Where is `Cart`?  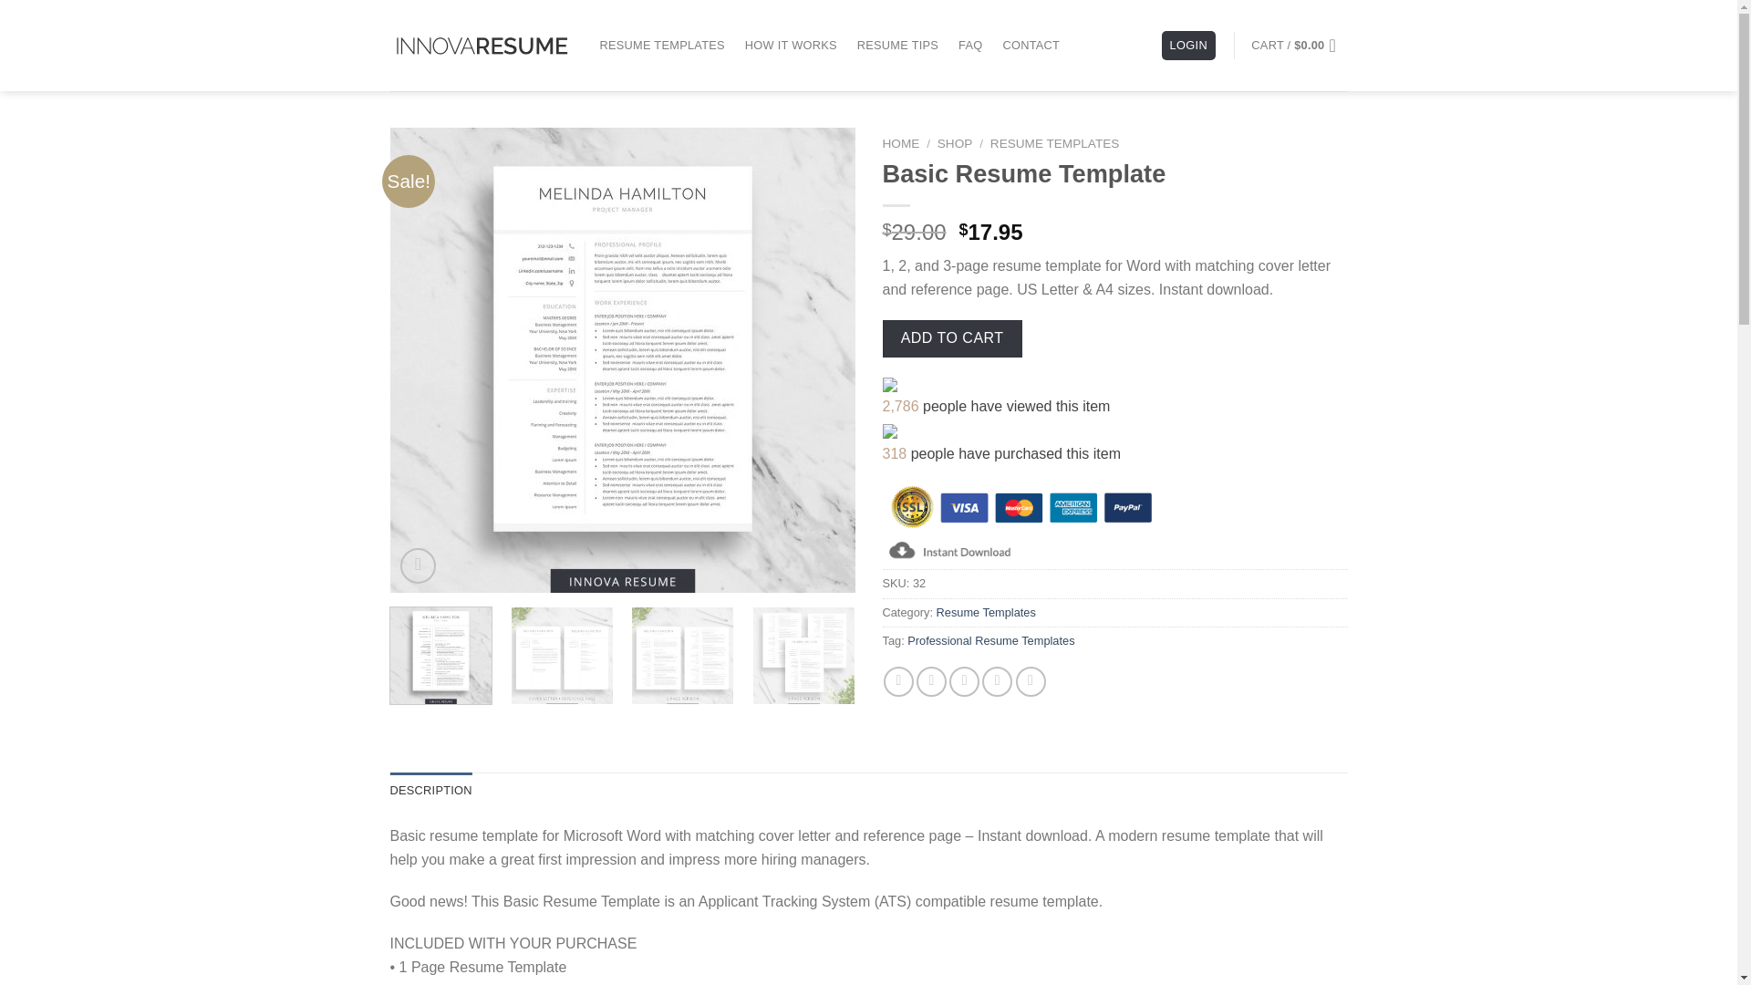
Cart is located at coordinates (1299, 46).